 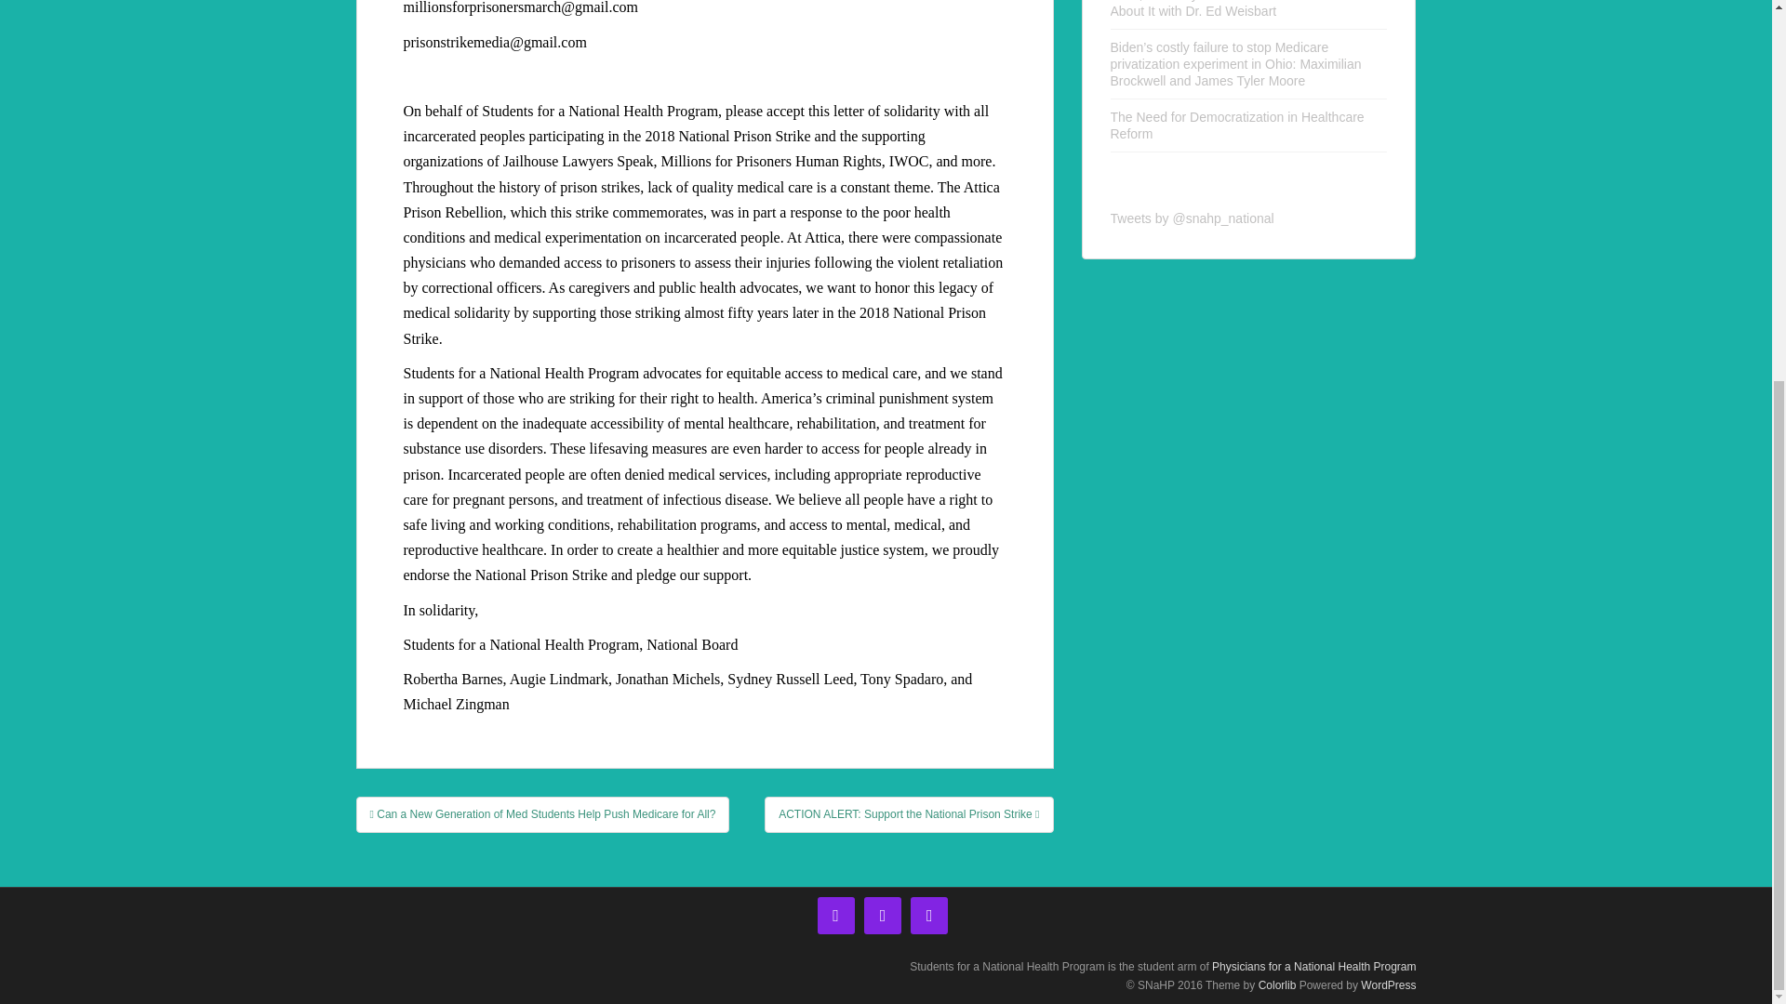 I want to click on ACTION ALERT: Support the National Prison Strike, so click(x=908, y=814).